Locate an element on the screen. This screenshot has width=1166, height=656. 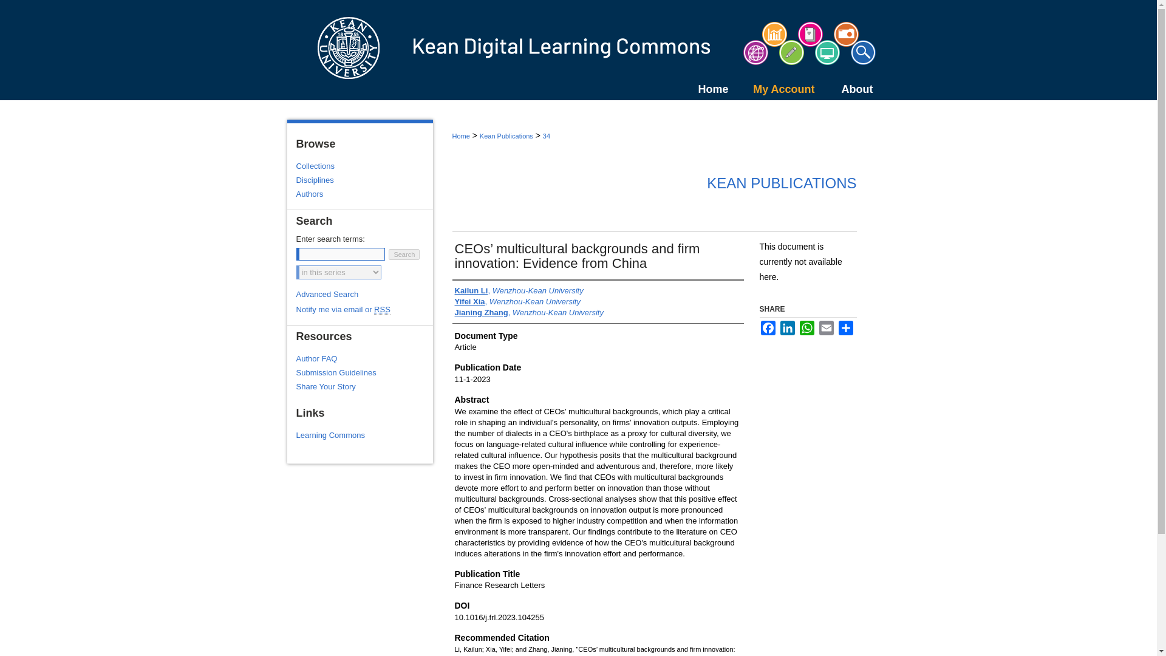
About is located at coordinates (847, 89).